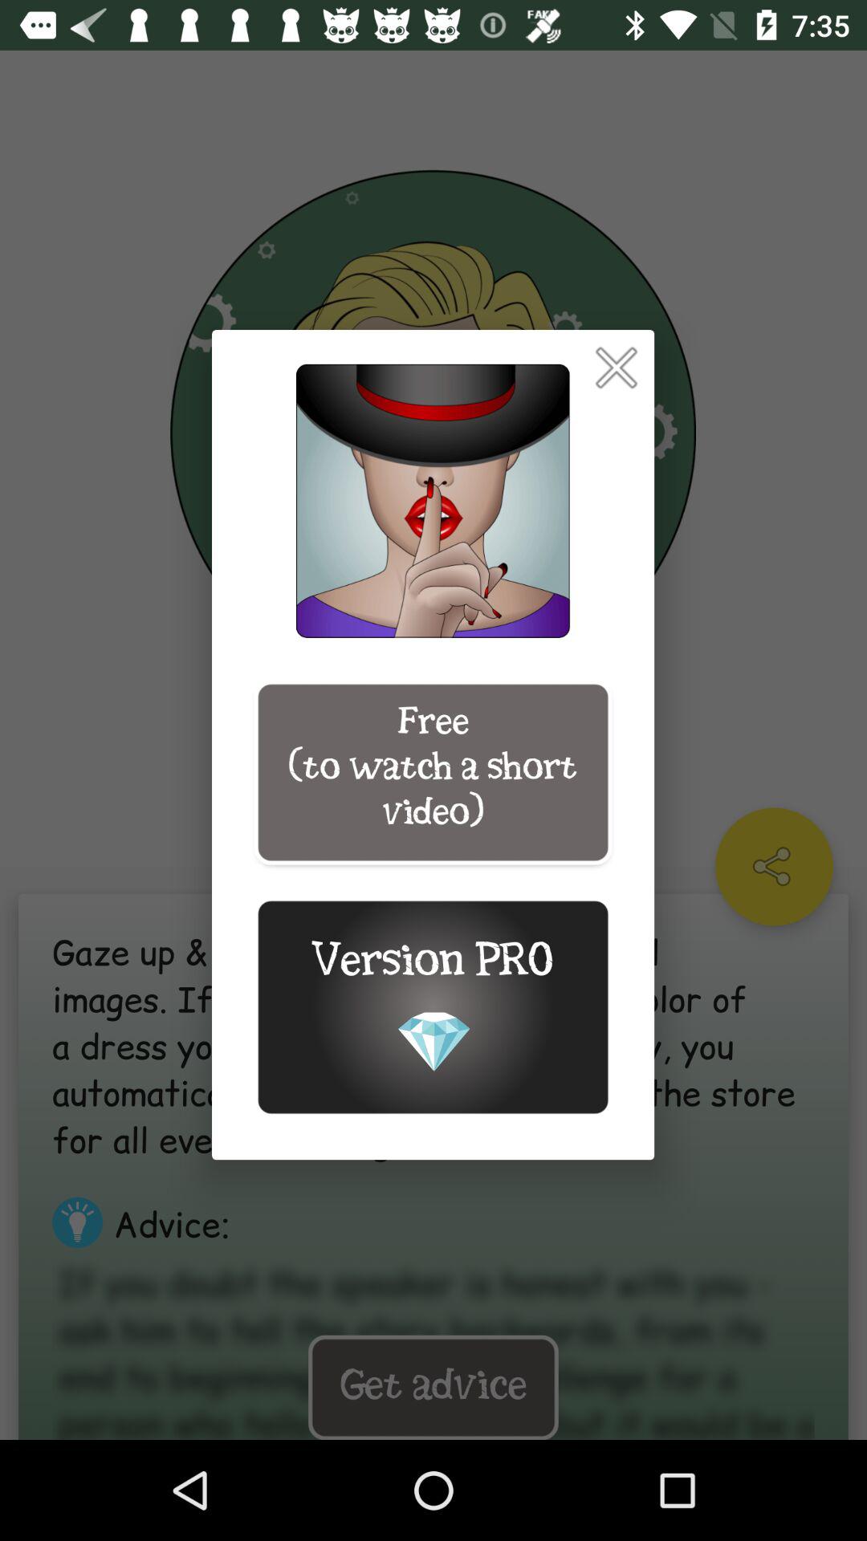 The width and height of the screenshot is (867, 1541). Describe the element at coordinates (433, 772) in the screenshot. I see `press free to watch icon` at that location.